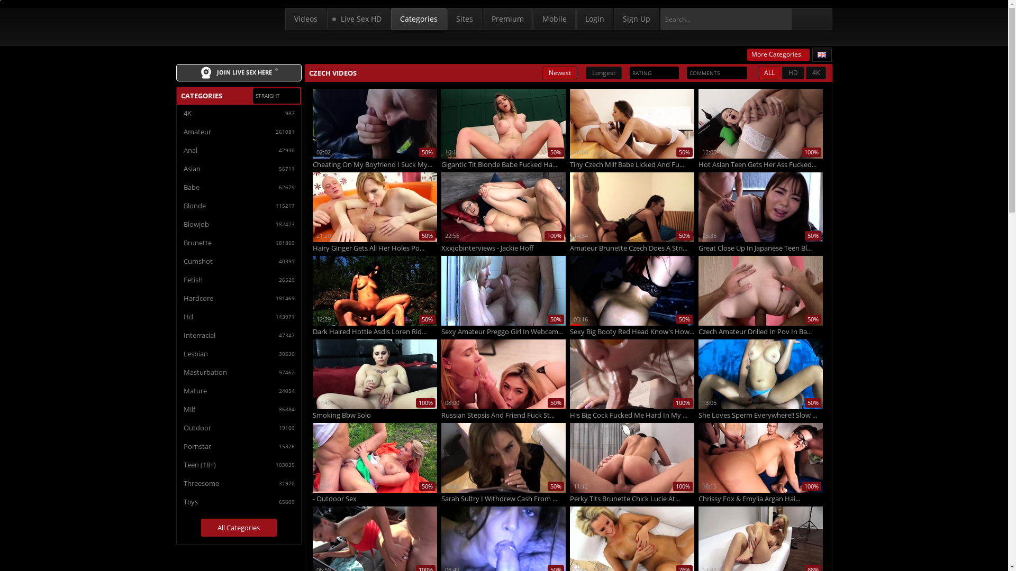 The width and height of the screenshot is (1016, 571). Describe the element at coordinates (239, 113) in the screenshot. I see `4K
987` at that location.